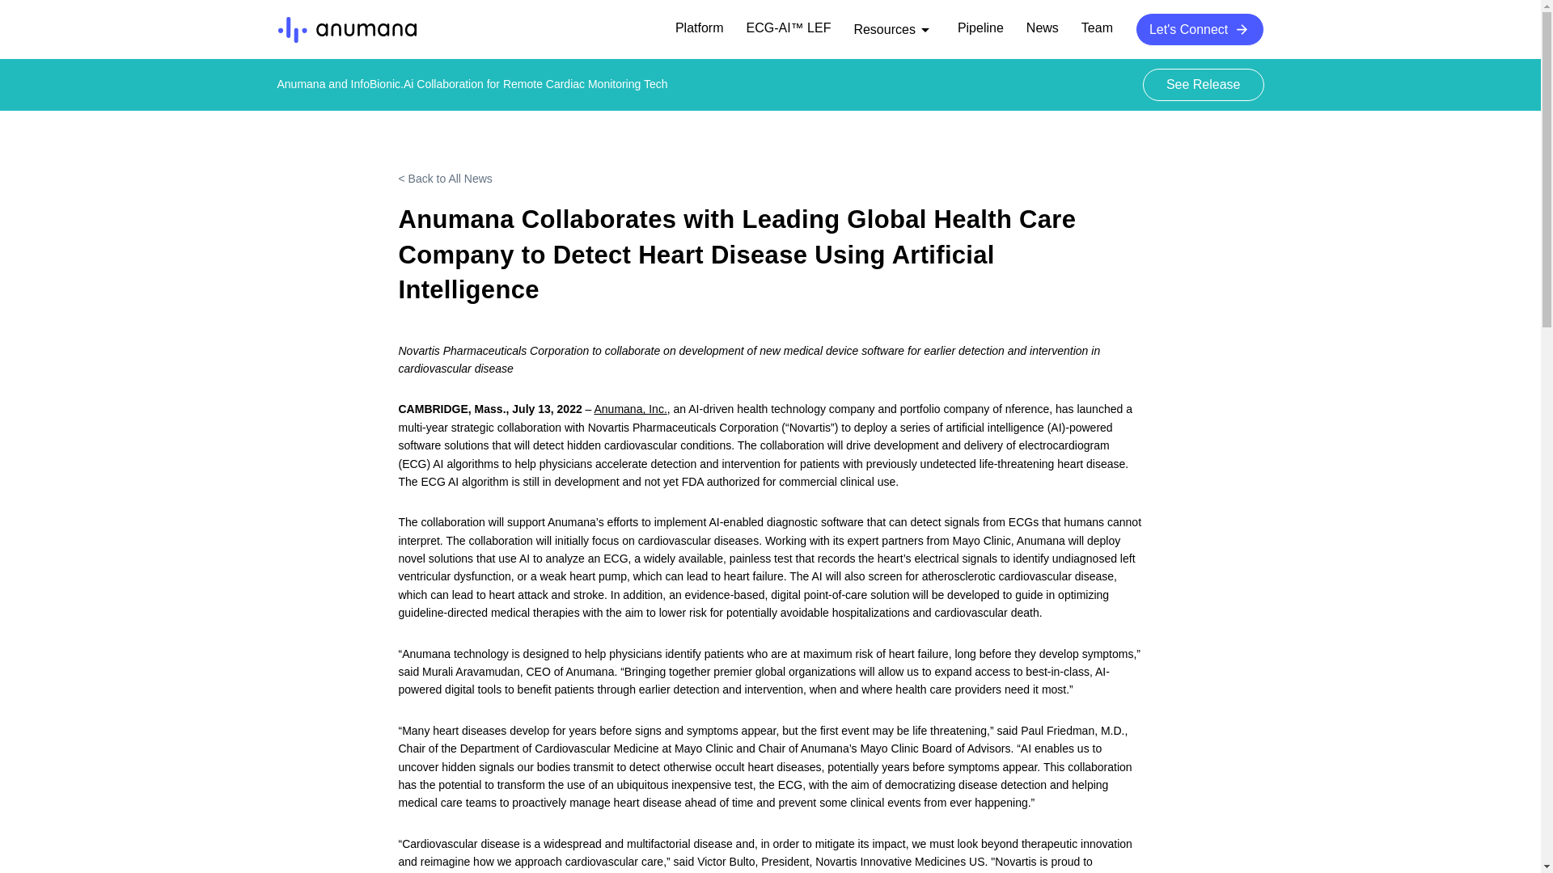 The image size is (1553, 873). Describe the element at coordinates (629, 409) in the screenshot. I see `Anumana, Inc.` at that location.